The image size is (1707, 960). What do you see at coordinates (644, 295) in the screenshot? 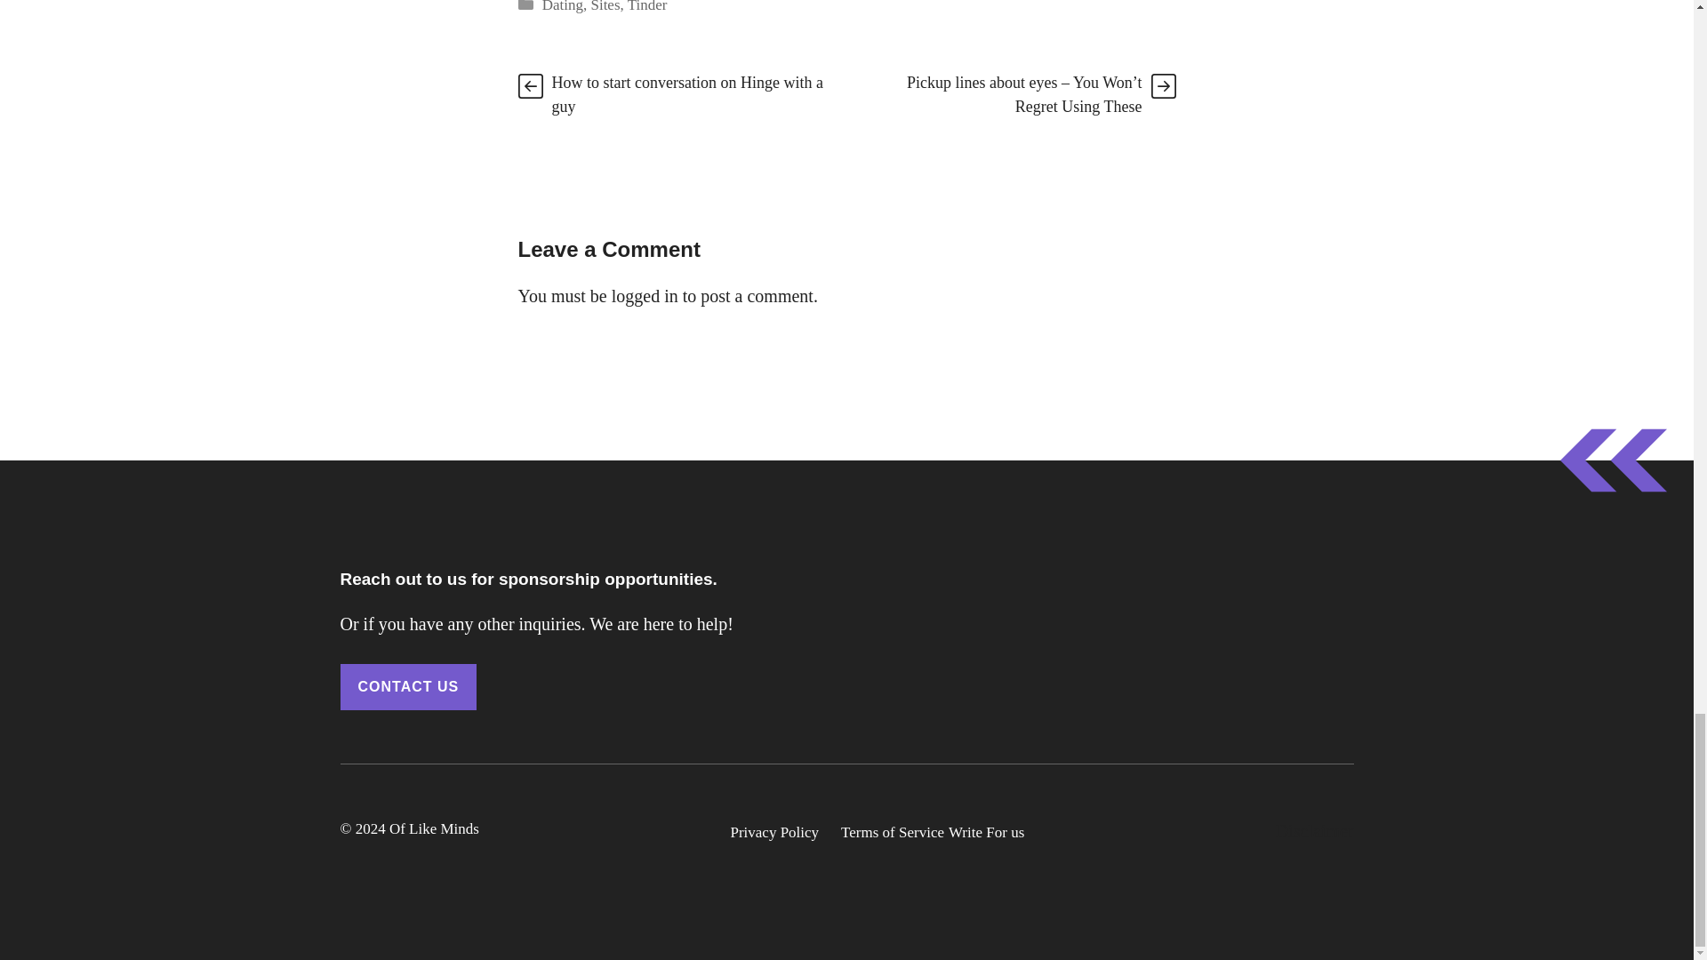
I see `logged in` at bounding box center [644, 295].